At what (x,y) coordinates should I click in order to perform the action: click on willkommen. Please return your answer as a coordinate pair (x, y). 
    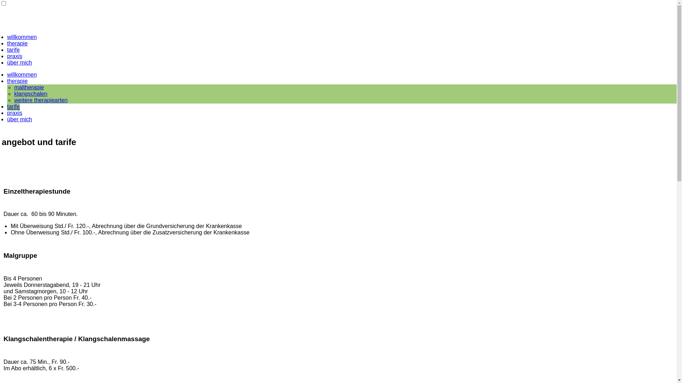
    Looking at the image, I should click on (22, 37).